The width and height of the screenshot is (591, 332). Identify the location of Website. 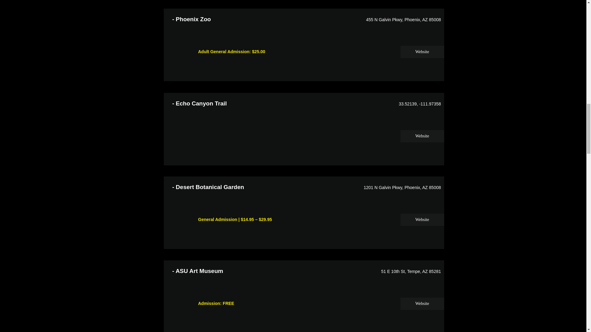
(422, 52).